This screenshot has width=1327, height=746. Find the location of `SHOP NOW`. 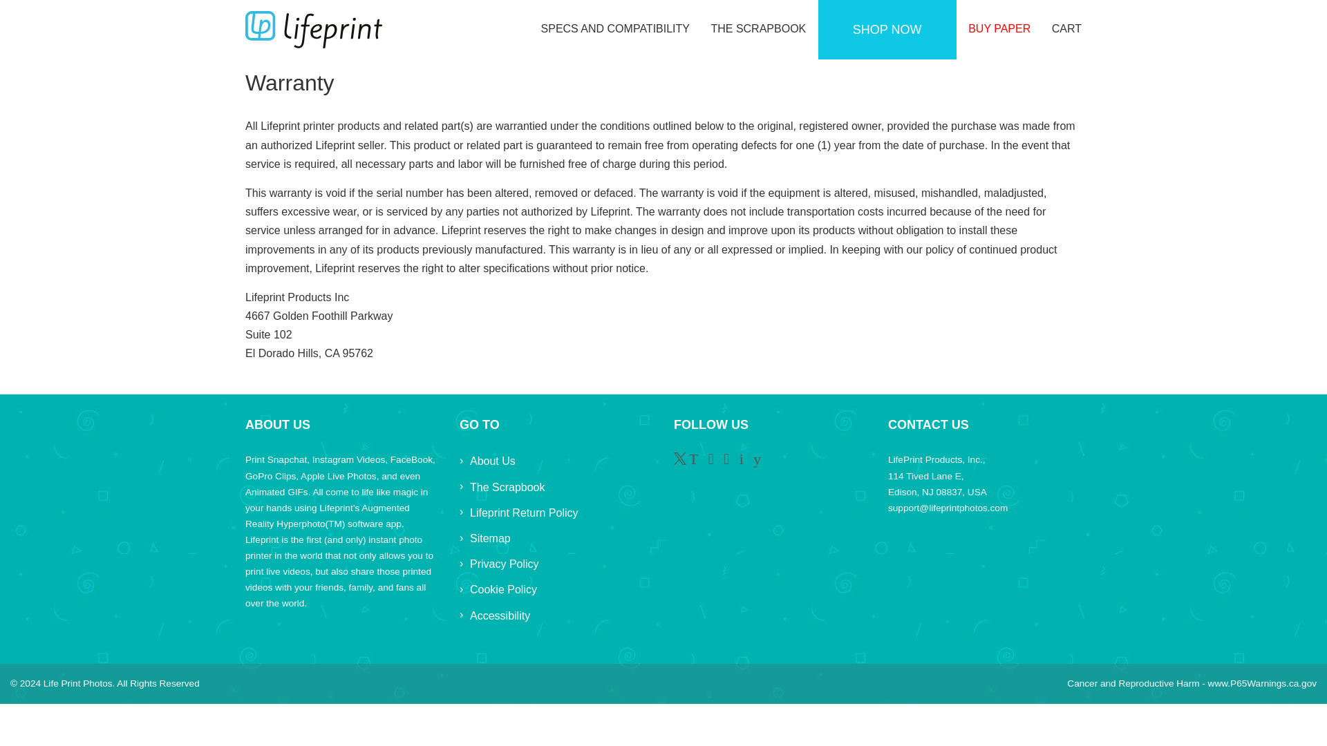

SHOP NOW is located at coordinates (887, 30).